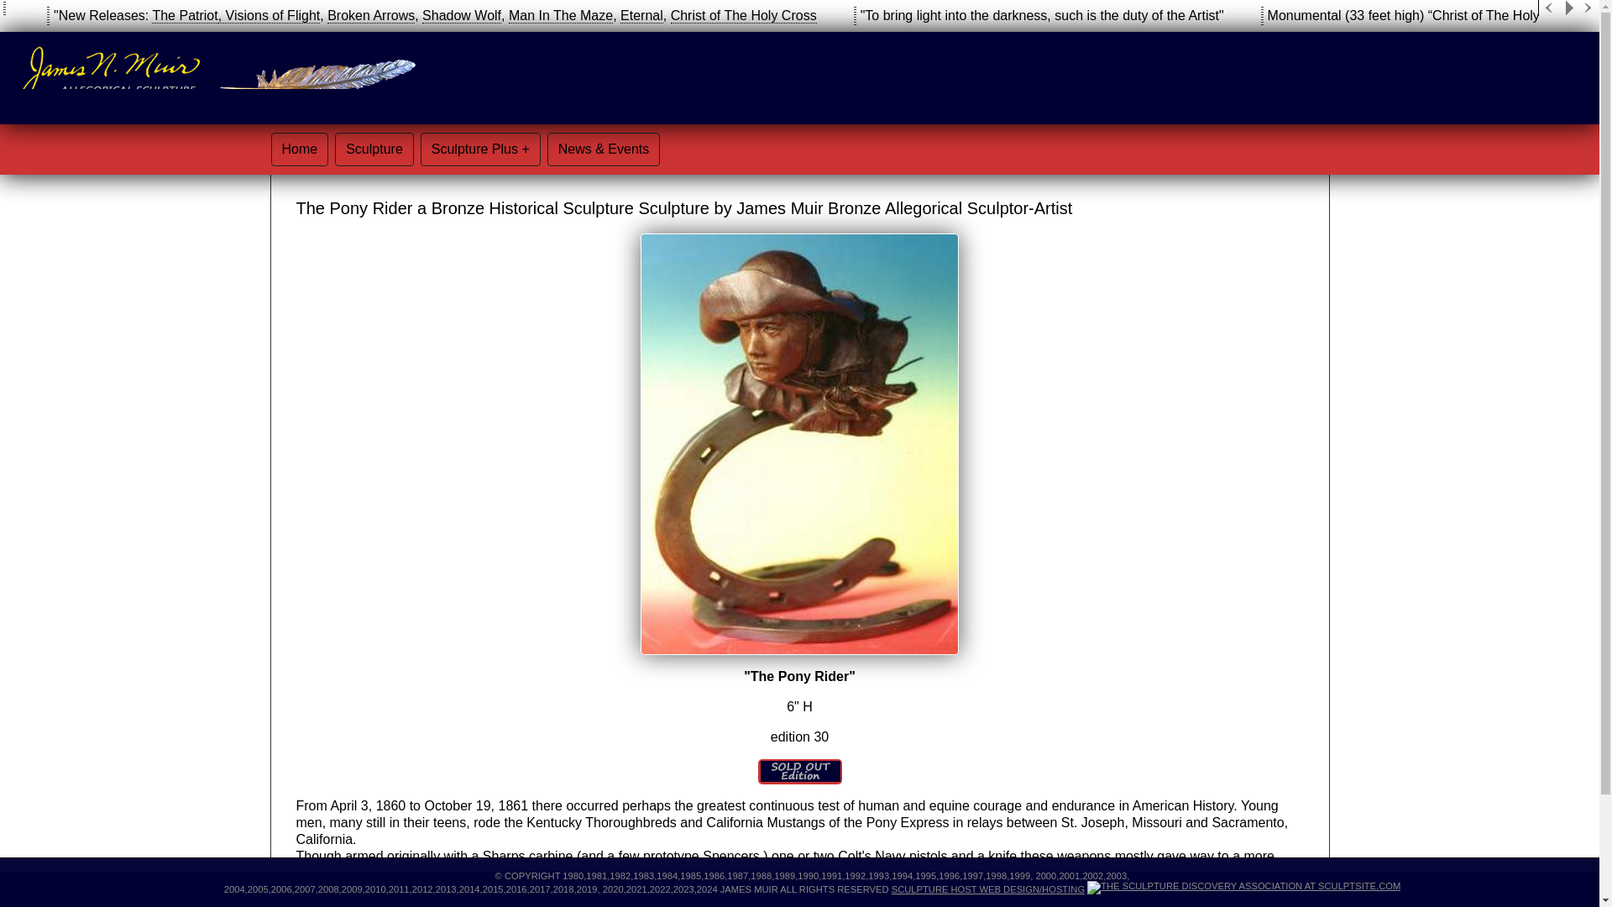  I want to click on Play, so click(1568, 8).